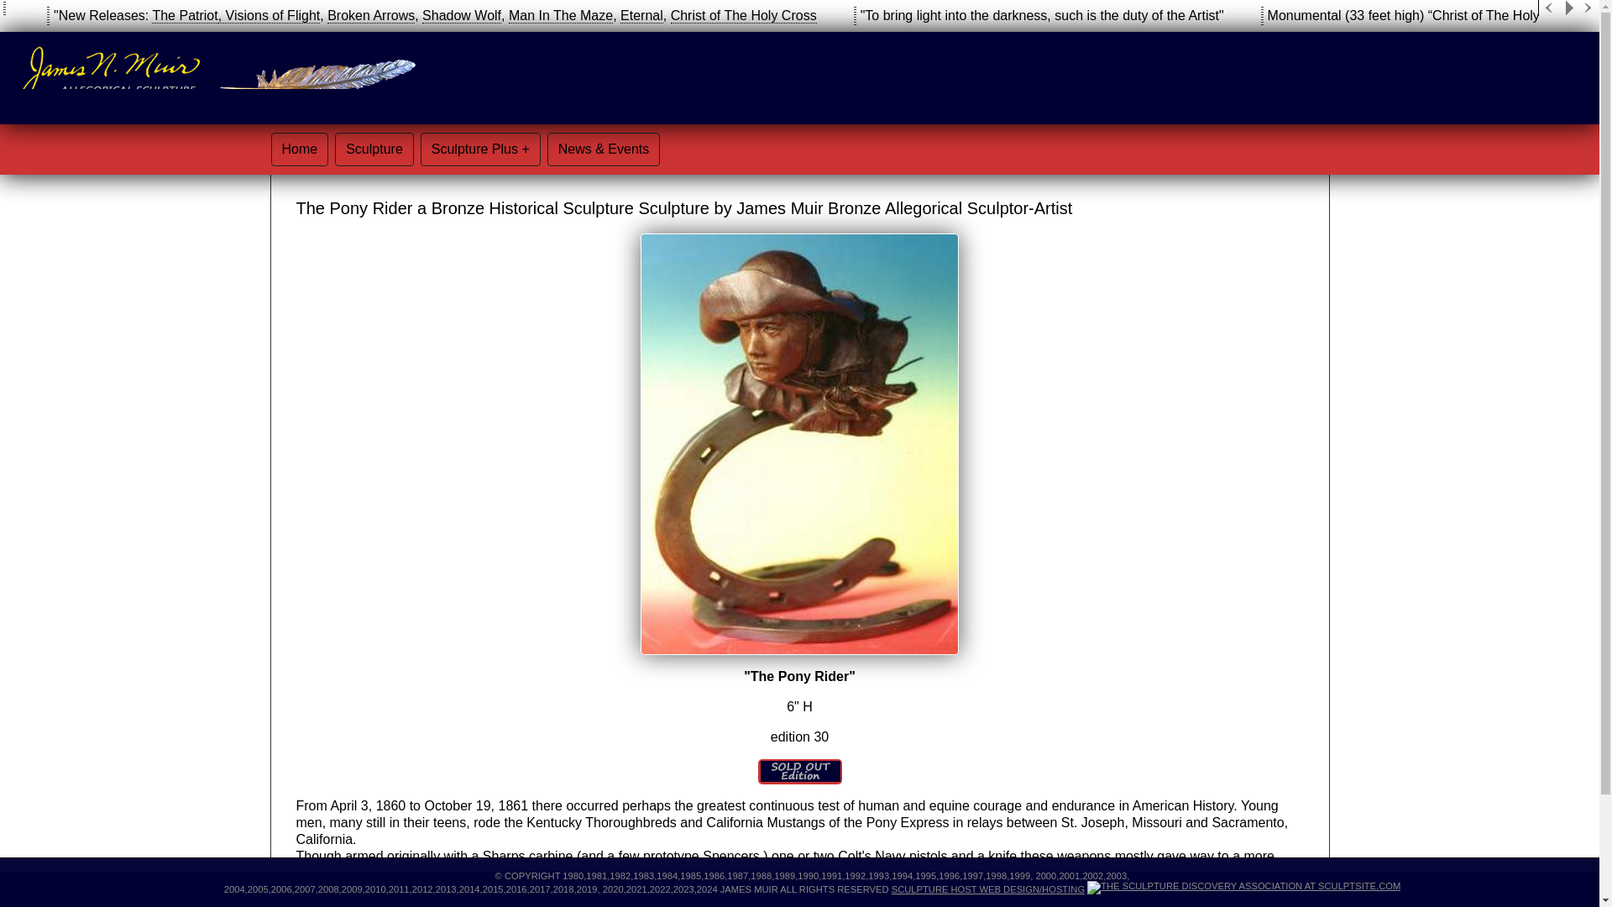  I want to click on Play, so click(1568, 8).